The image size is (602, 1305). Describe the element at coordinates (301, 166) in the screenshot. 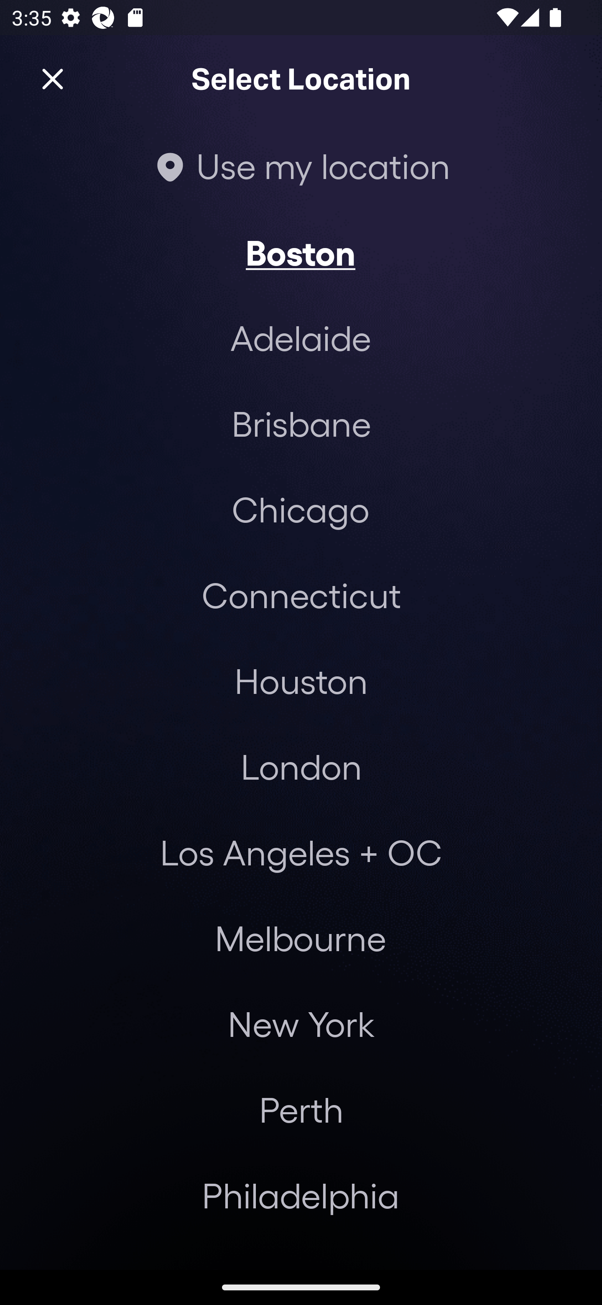

I see `   Use my location` at that location.